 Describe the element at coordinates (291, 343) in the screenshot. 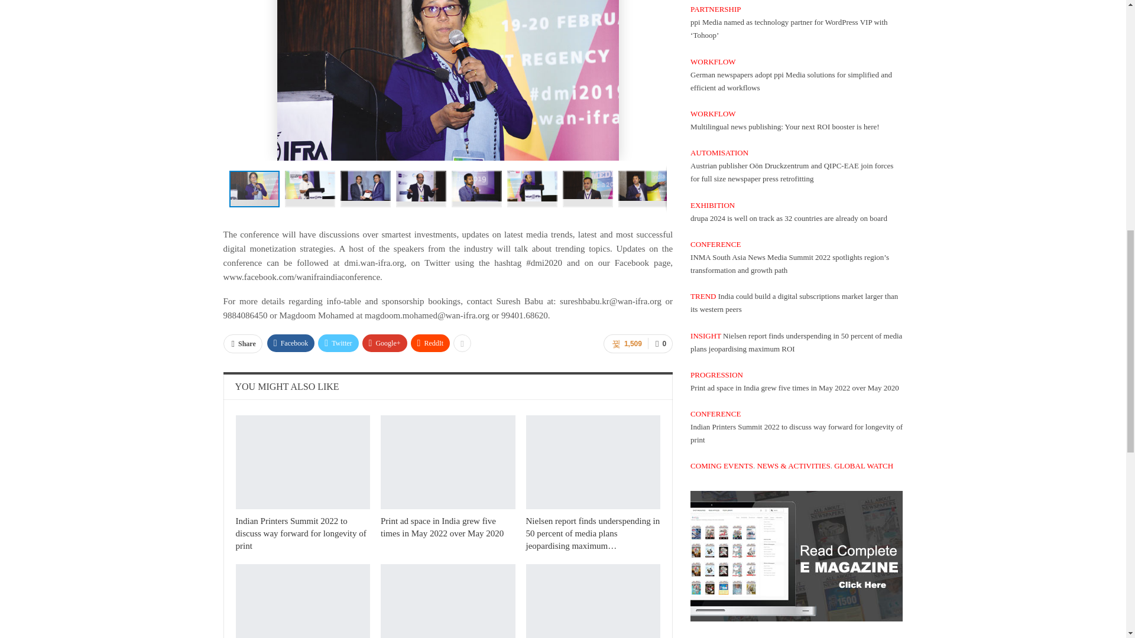

I see `Facebook` at that location.